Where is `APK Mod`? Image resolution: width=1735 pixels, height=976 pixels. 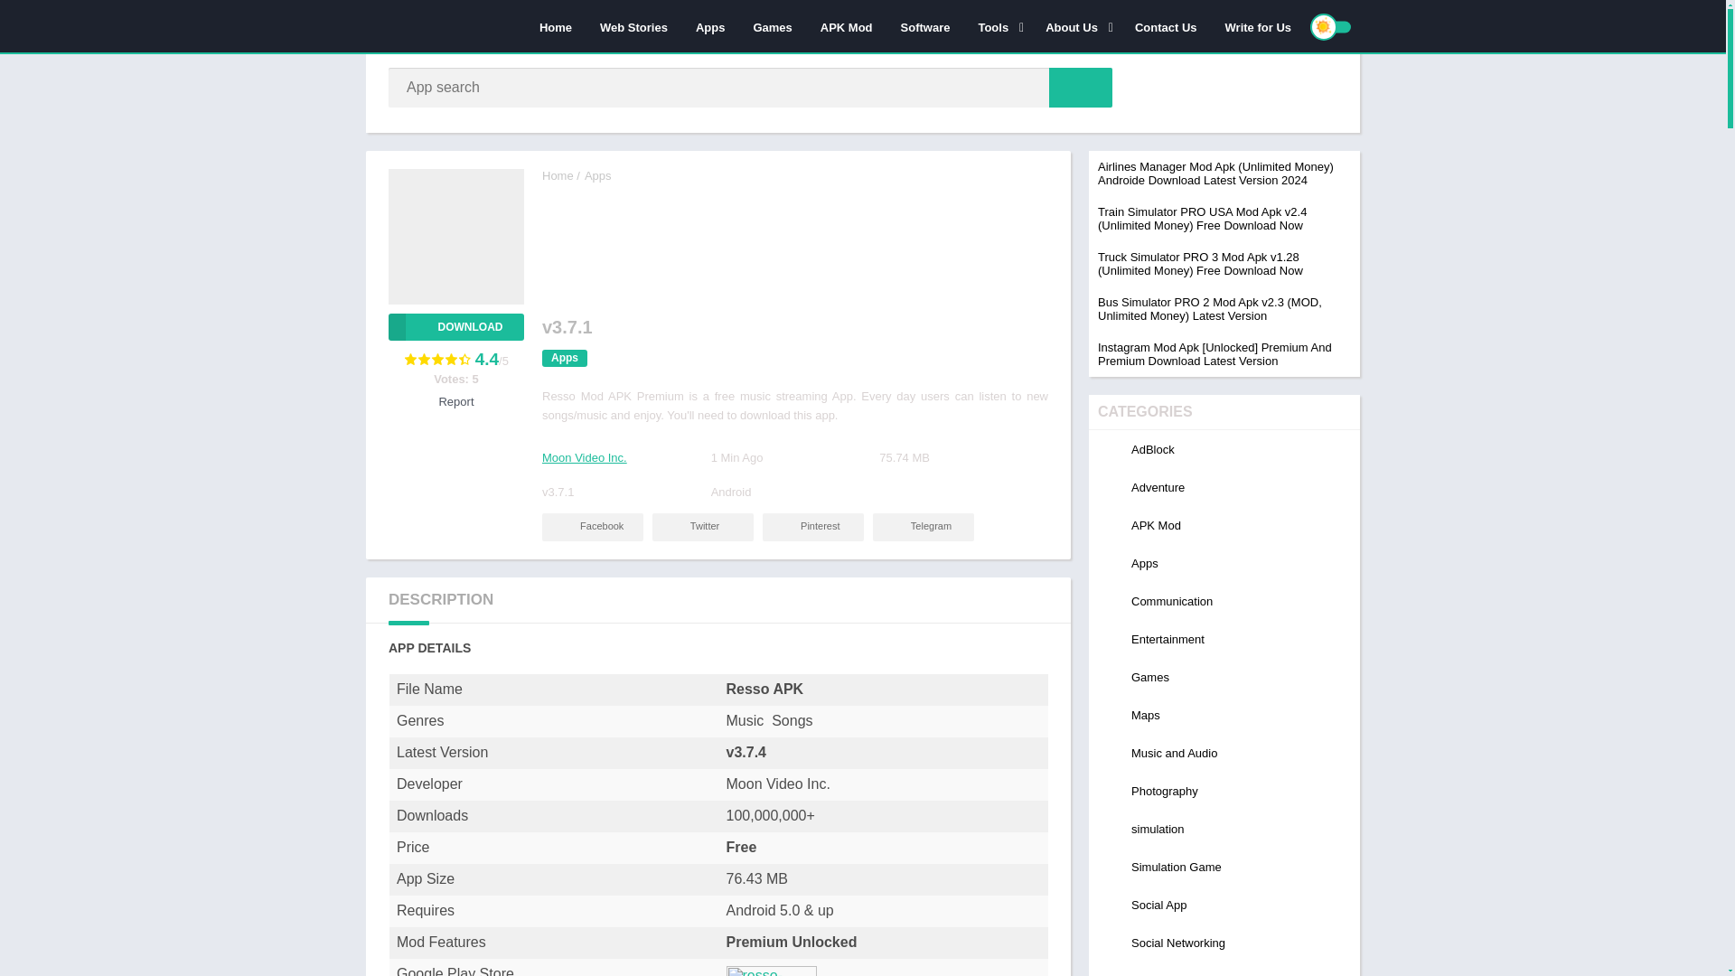
APK Mod is located at coordinates (846, 26).